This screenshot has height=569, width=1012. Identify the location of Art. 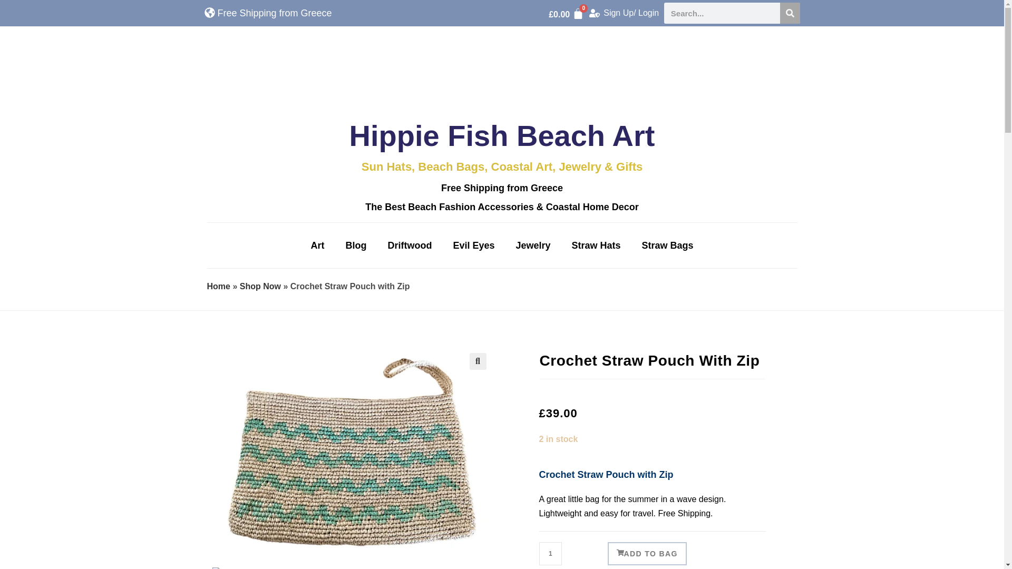
(317, 246).